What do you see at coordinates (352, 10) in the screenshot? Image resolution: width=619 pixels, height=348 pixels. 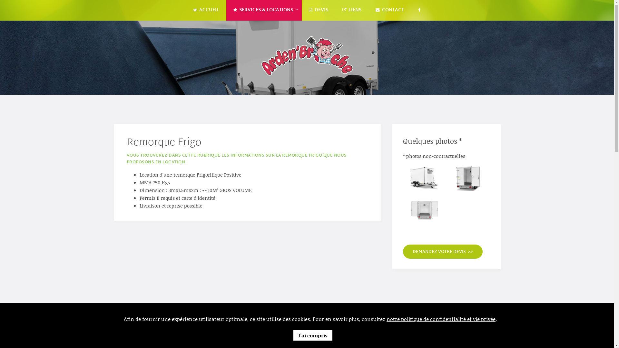 I see `LIENS` at bounding box center [352, 10].